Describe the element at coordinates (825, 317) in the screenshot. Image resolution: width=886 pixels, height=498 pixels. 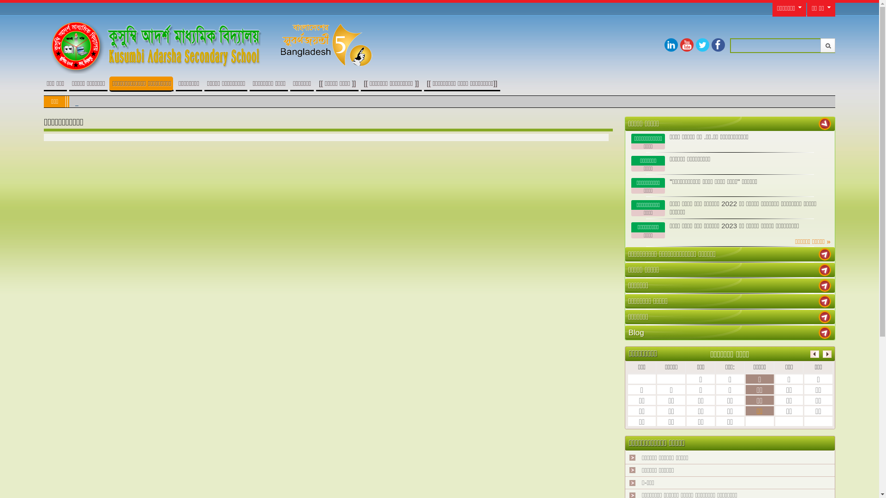
I see ` ` at that location.